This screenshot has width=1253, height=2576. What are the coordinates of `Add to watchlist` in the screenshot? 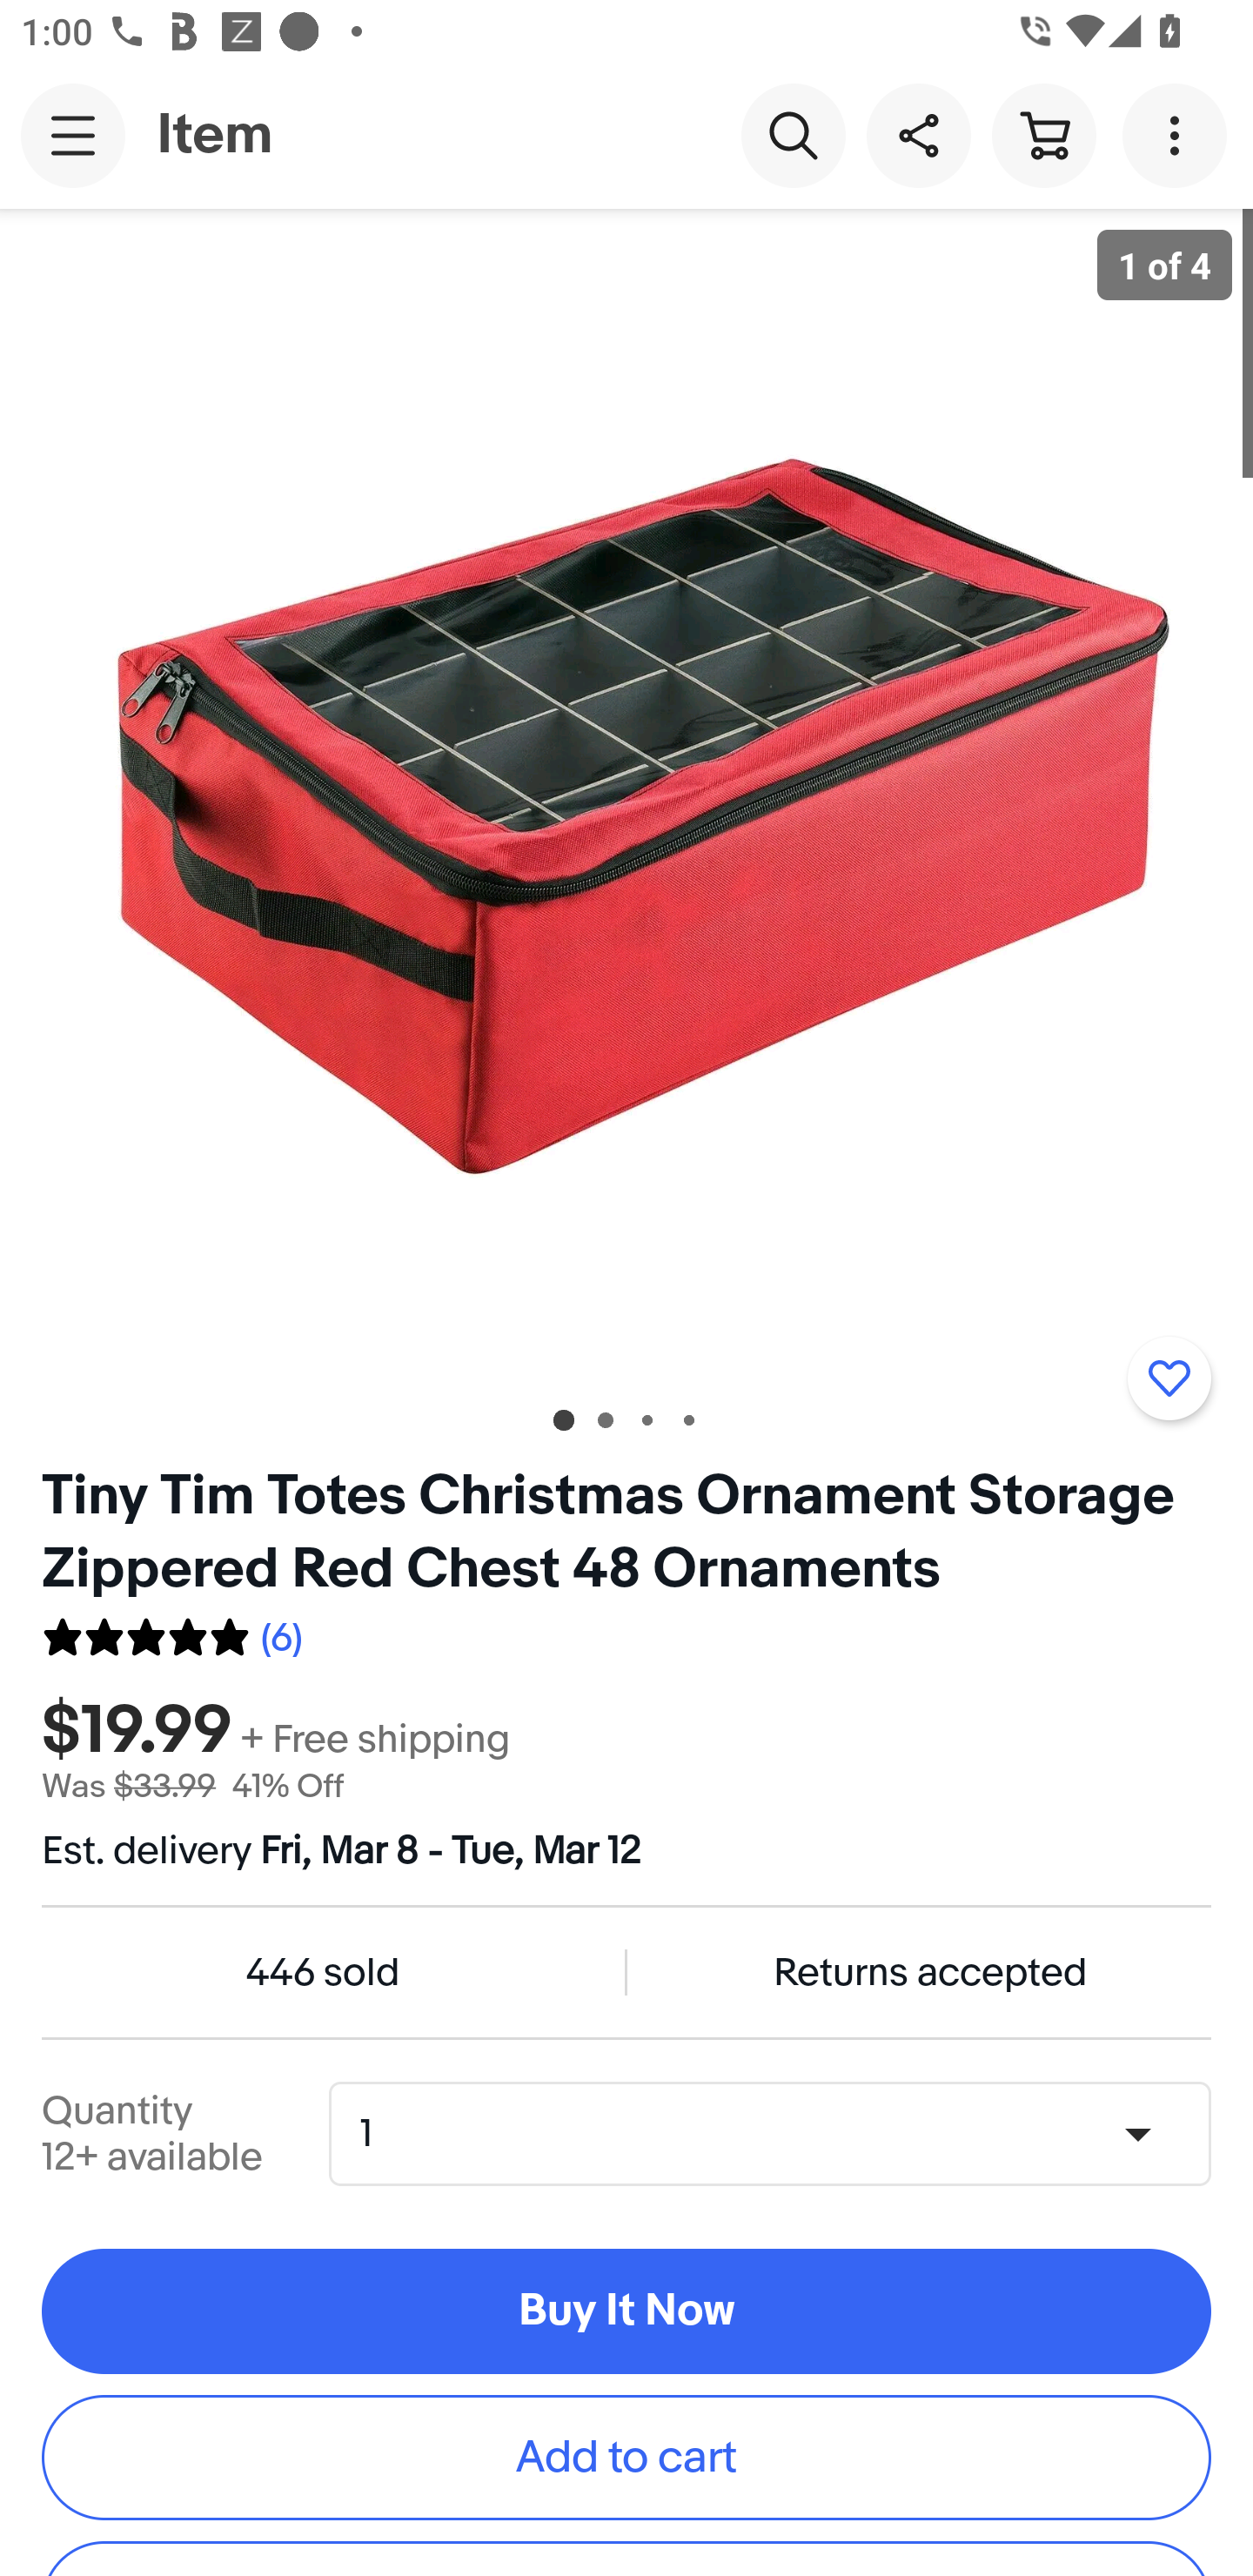 It's located at (1169, 1378).